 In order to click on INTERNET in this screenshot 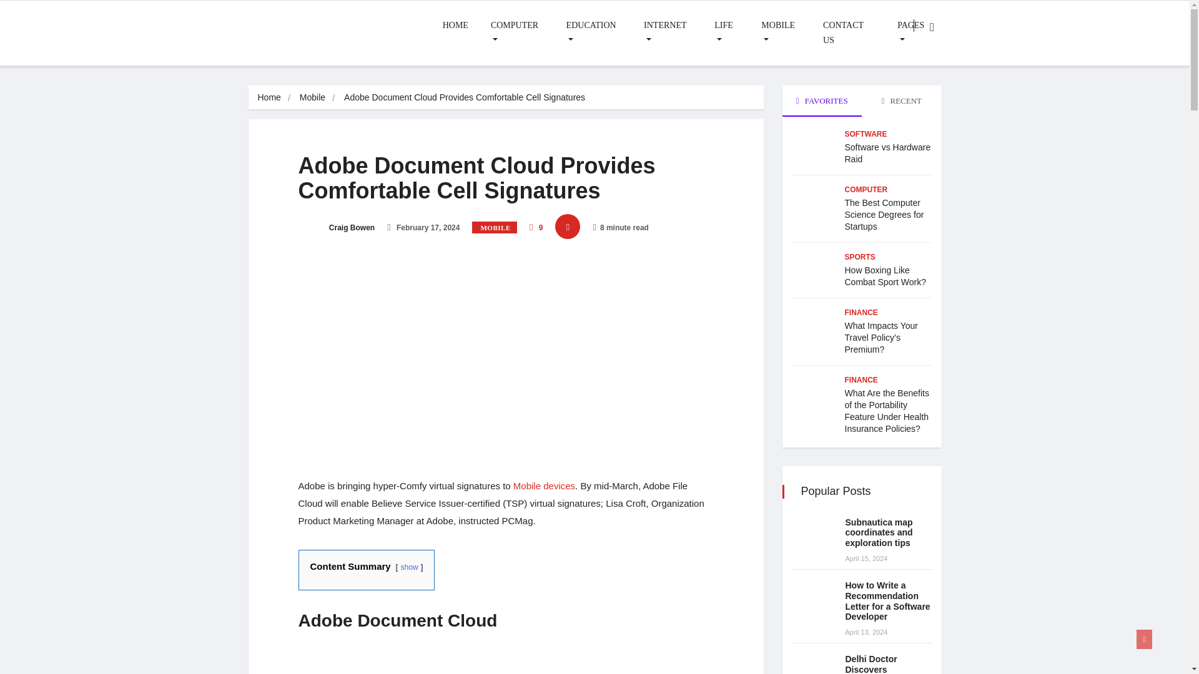, I will do `click(668, 32)`.